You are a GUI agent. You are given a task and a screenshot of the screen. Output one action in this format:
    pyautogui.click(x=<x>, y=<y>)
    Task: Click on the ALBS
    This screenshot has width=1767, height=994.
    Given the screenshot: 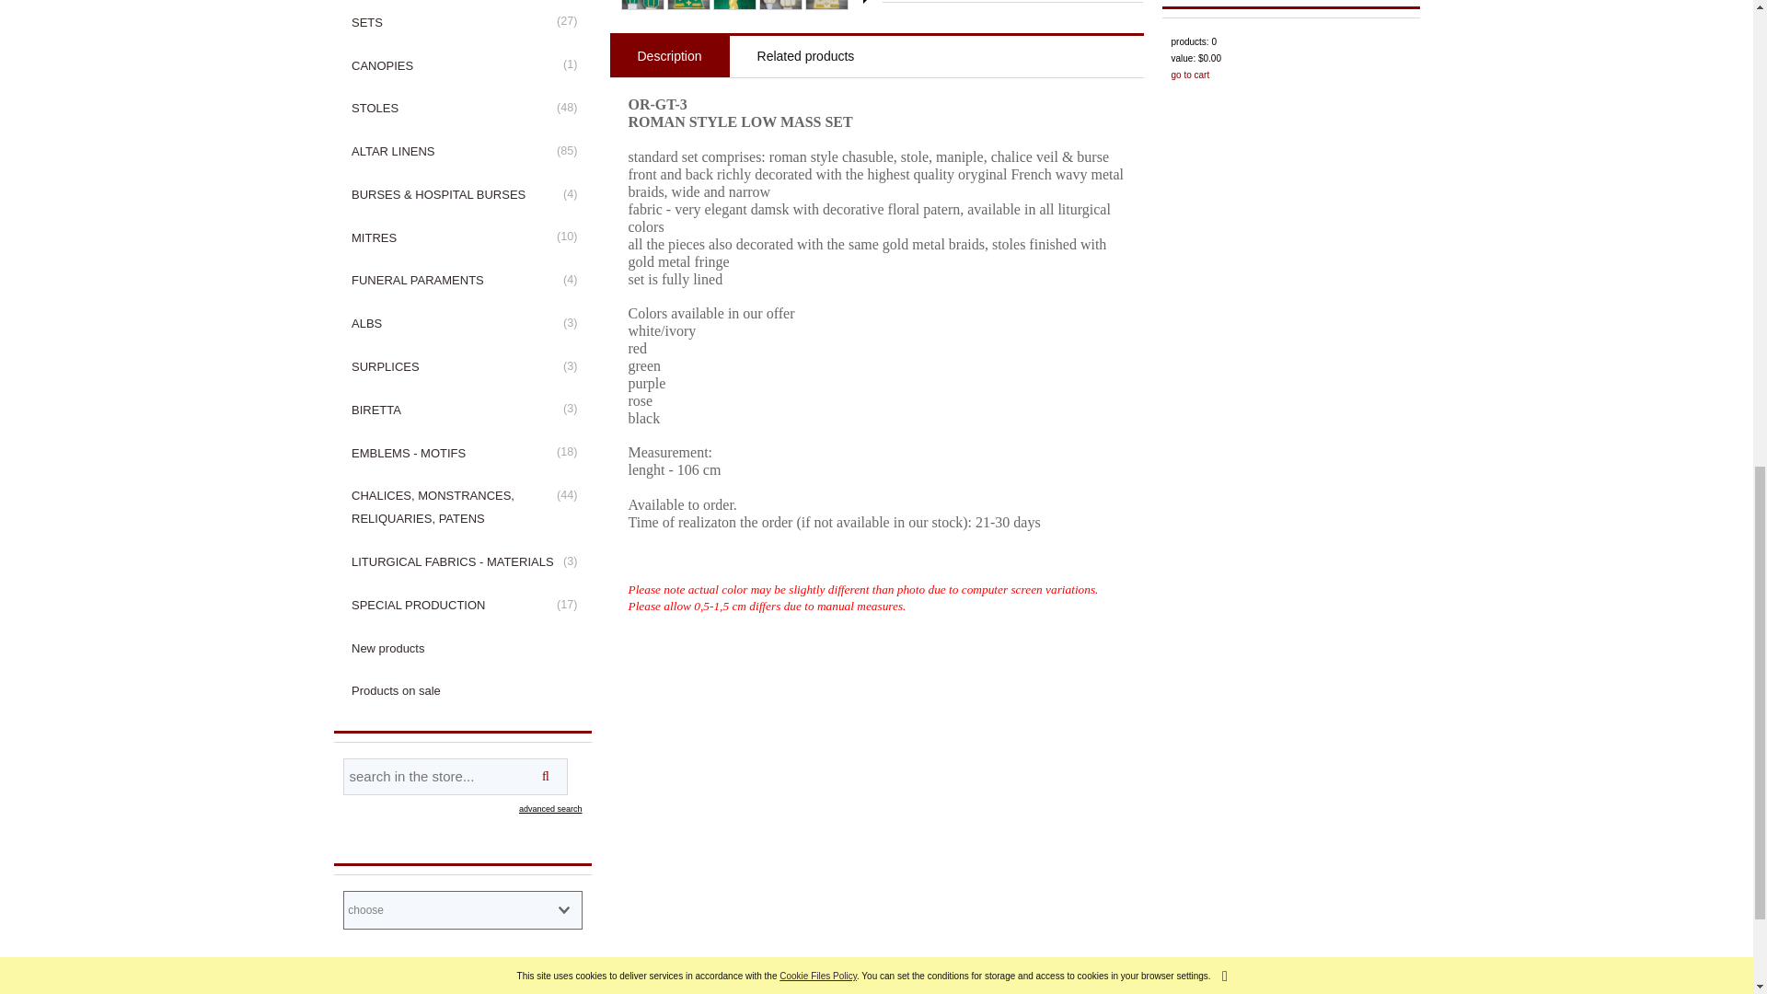 What is the action you would take?
    pyautogui.click(x=462, y=324)
    